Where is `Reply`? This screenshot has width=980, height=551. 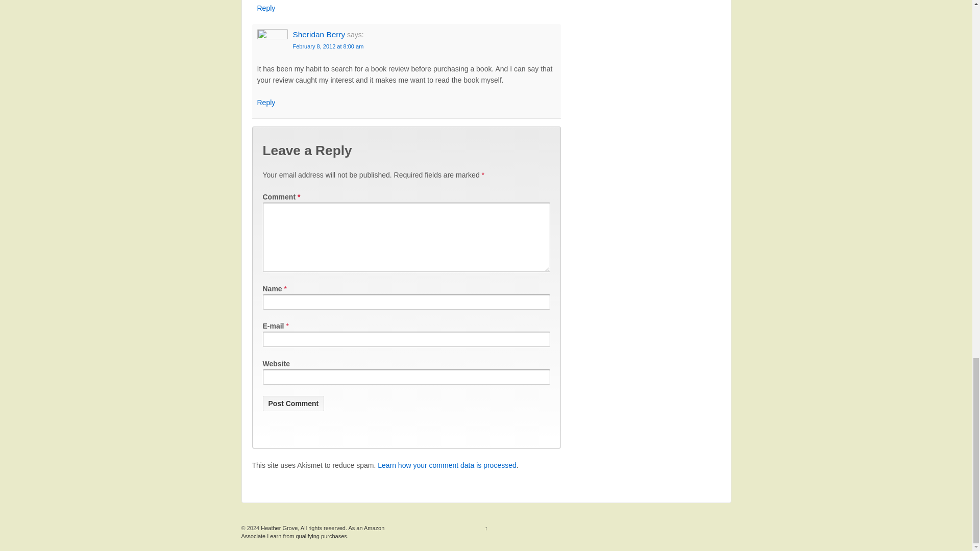 Reply is located at coordinates (266, 103).